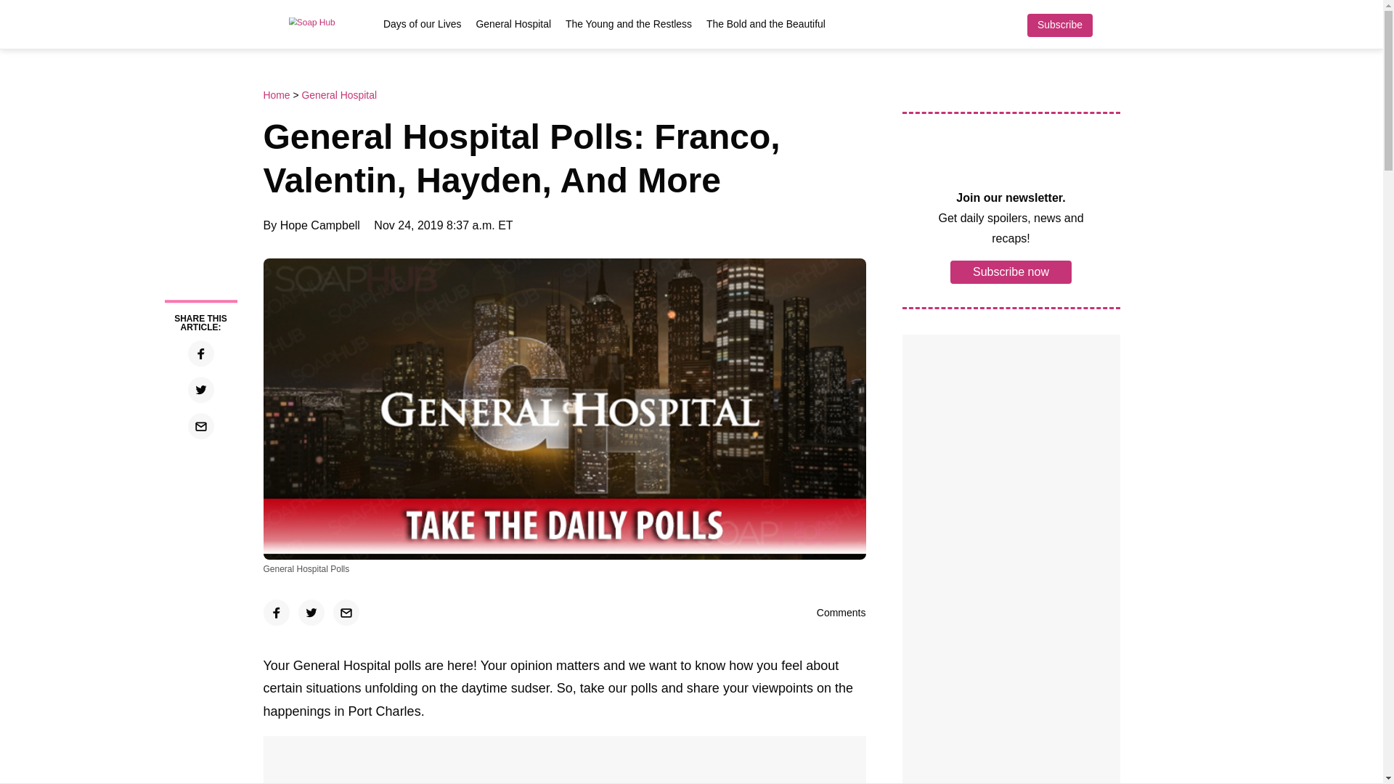 The image size is (1394, 784). I want to click on Hope Campbell, so click(319, 225).